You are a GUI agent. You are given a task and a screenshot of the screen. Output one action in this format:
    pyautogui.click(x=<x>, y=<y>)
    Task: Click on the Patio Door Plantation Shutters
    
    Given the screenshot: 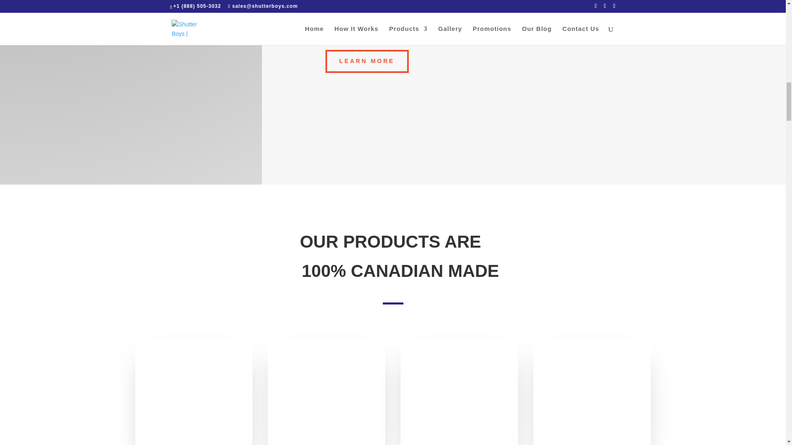 What is the action you would take?
    pyautogui.click(x=459, y=391)
    